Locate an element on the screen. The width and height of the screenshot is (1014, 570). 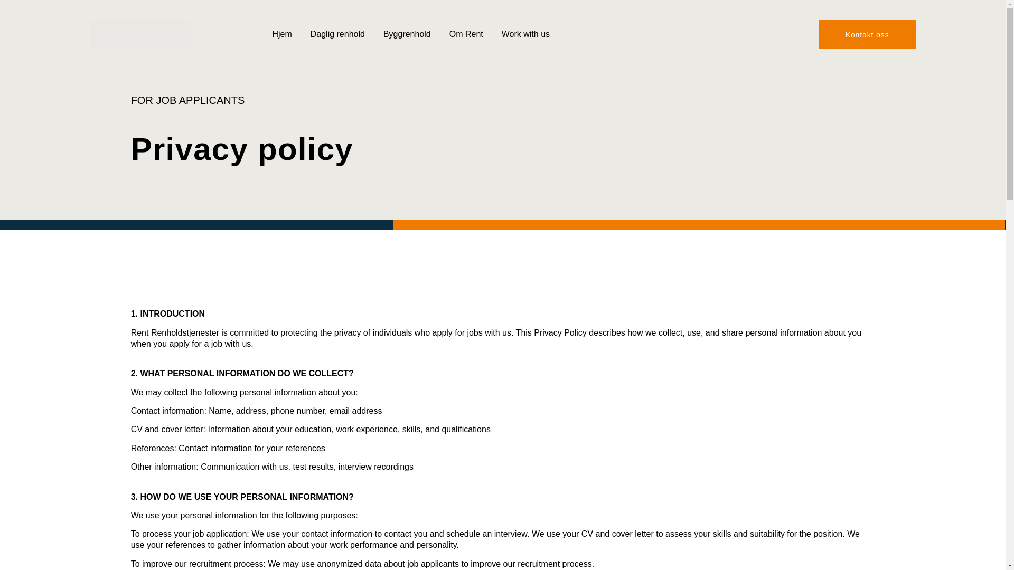
Kontakt oss is located at coordinates (867, 34).